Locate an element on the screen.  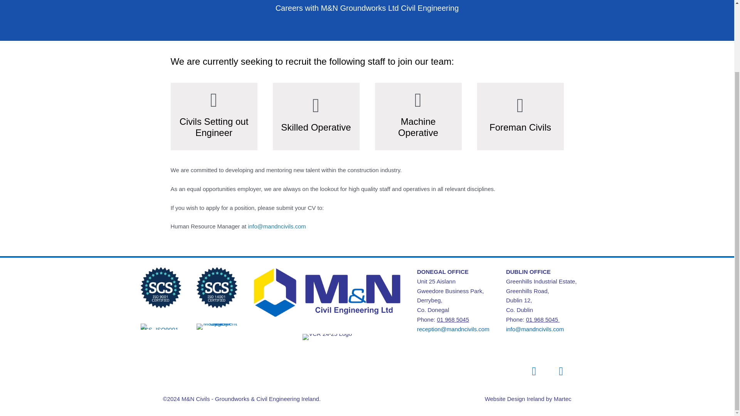
Martec is located at coordinates (562, 399).